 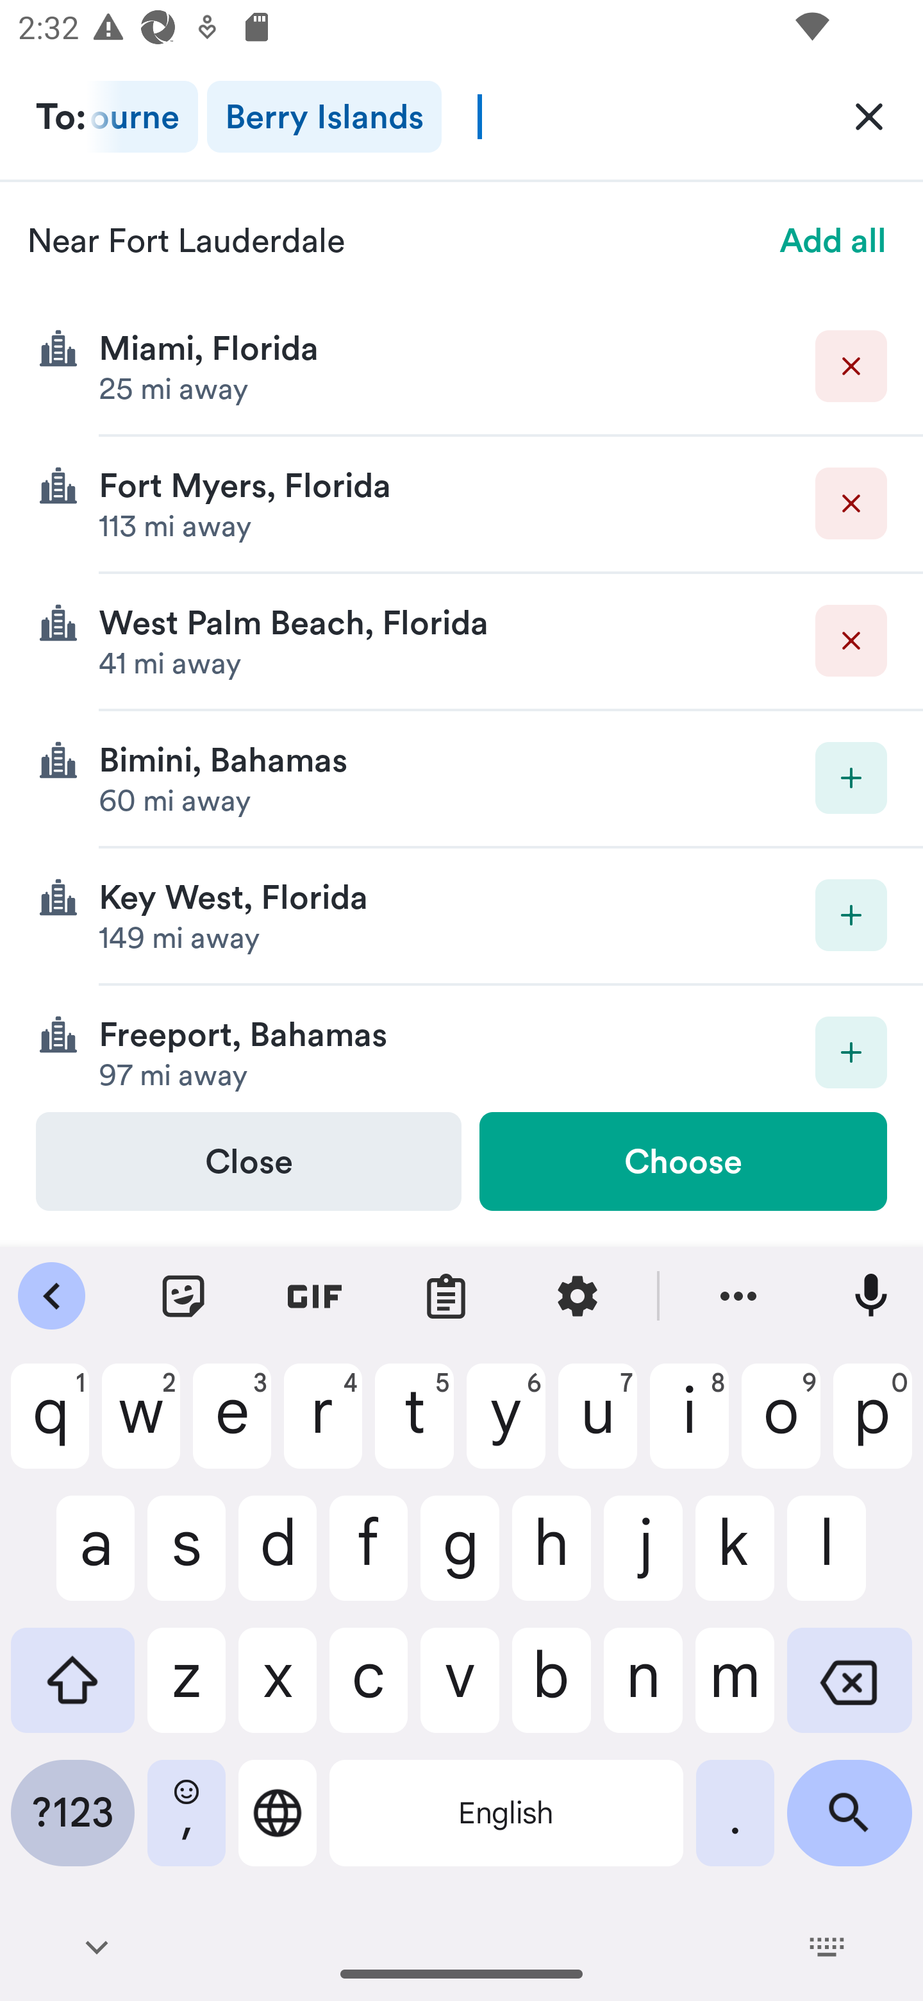 What do you see at coordinates (462, 505) in the screenshot?
I see `Delete Fort Myers, Florida 113 mi away` at bounding box center [462, 505].